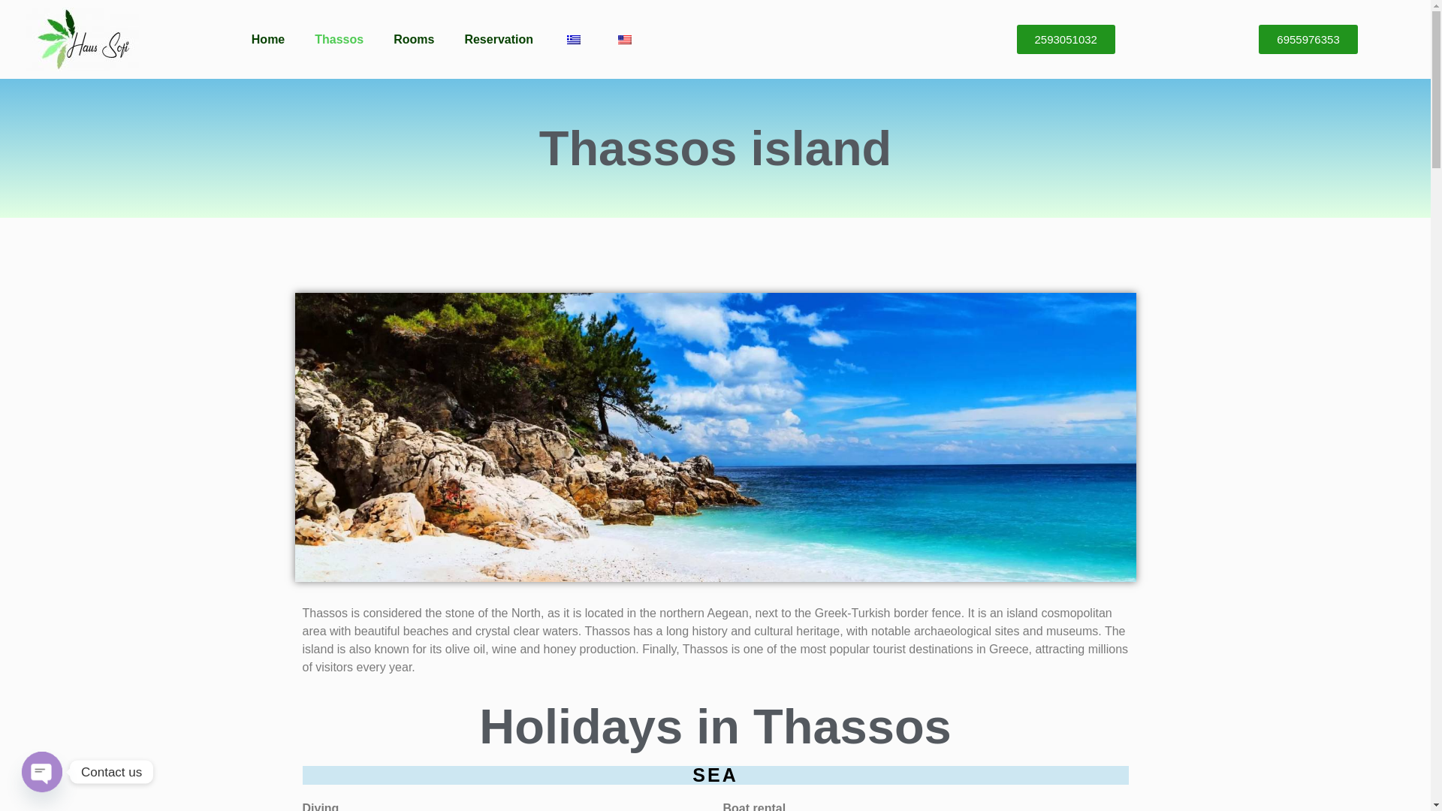 Image resolution: width=1442 pixels, height=811 pixels. What do you see at coordinates (1065, 39) in the screenshot?
I see `2593051032` at bounding box center [1065, 39].